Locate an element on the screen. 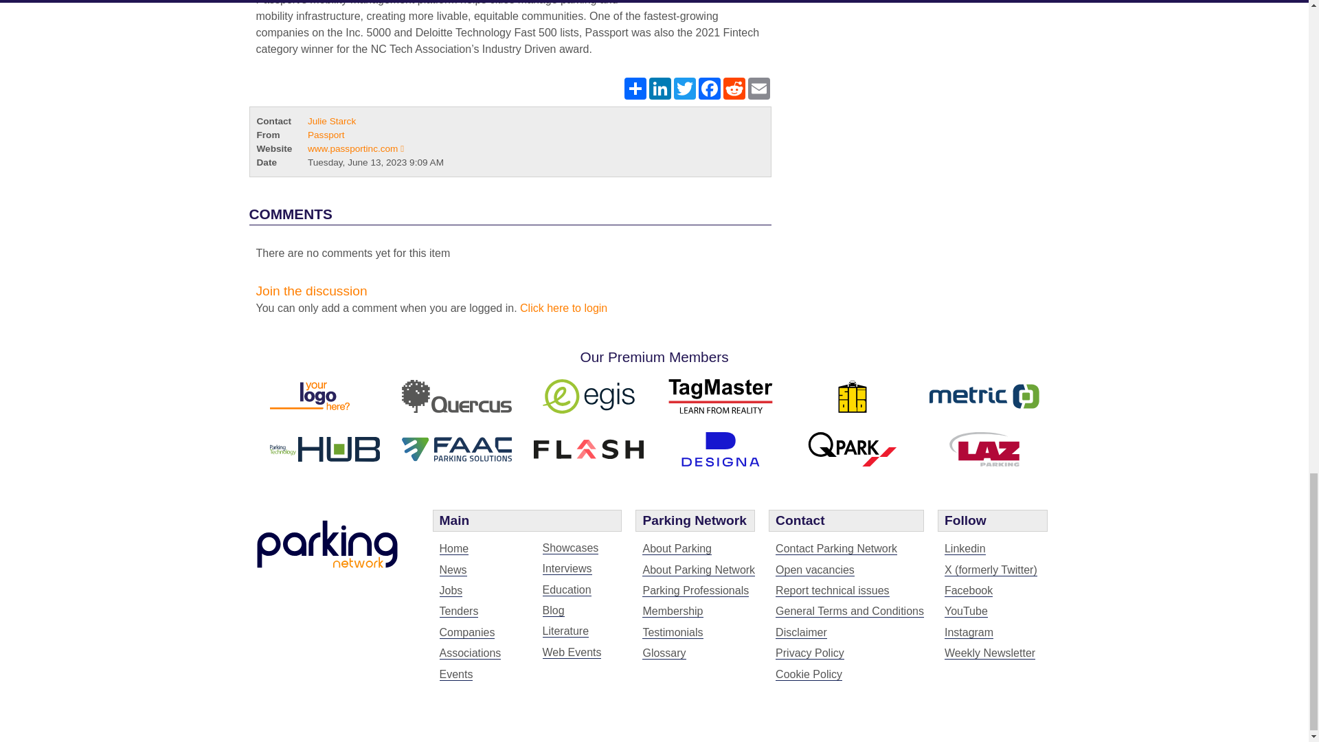  LinkedIn is located at coordinates (659, 88).